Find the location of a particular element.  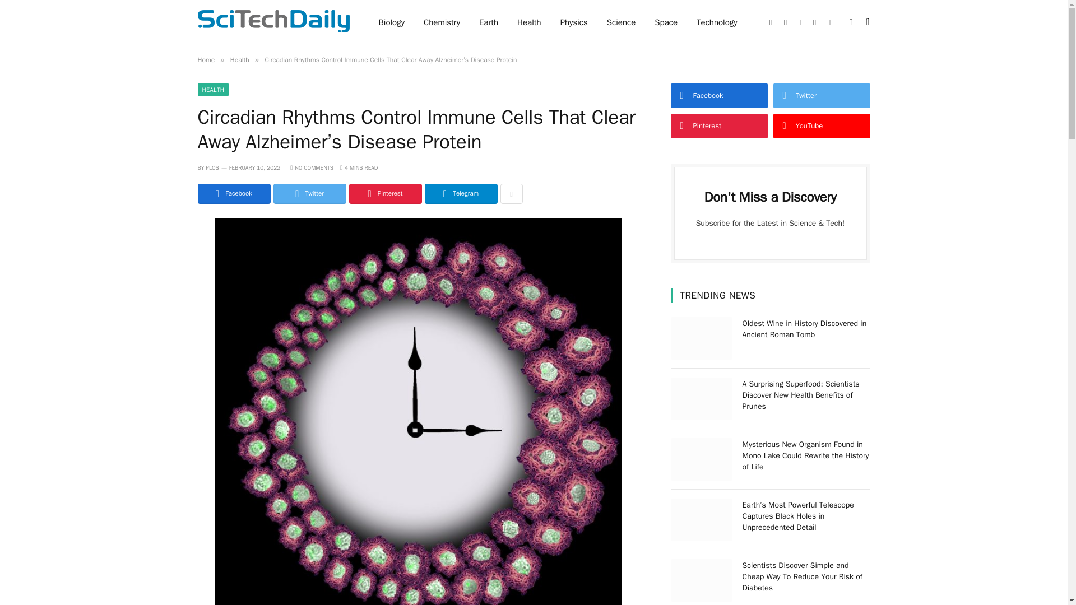

Pinterest is located at coordinates (385, 194).